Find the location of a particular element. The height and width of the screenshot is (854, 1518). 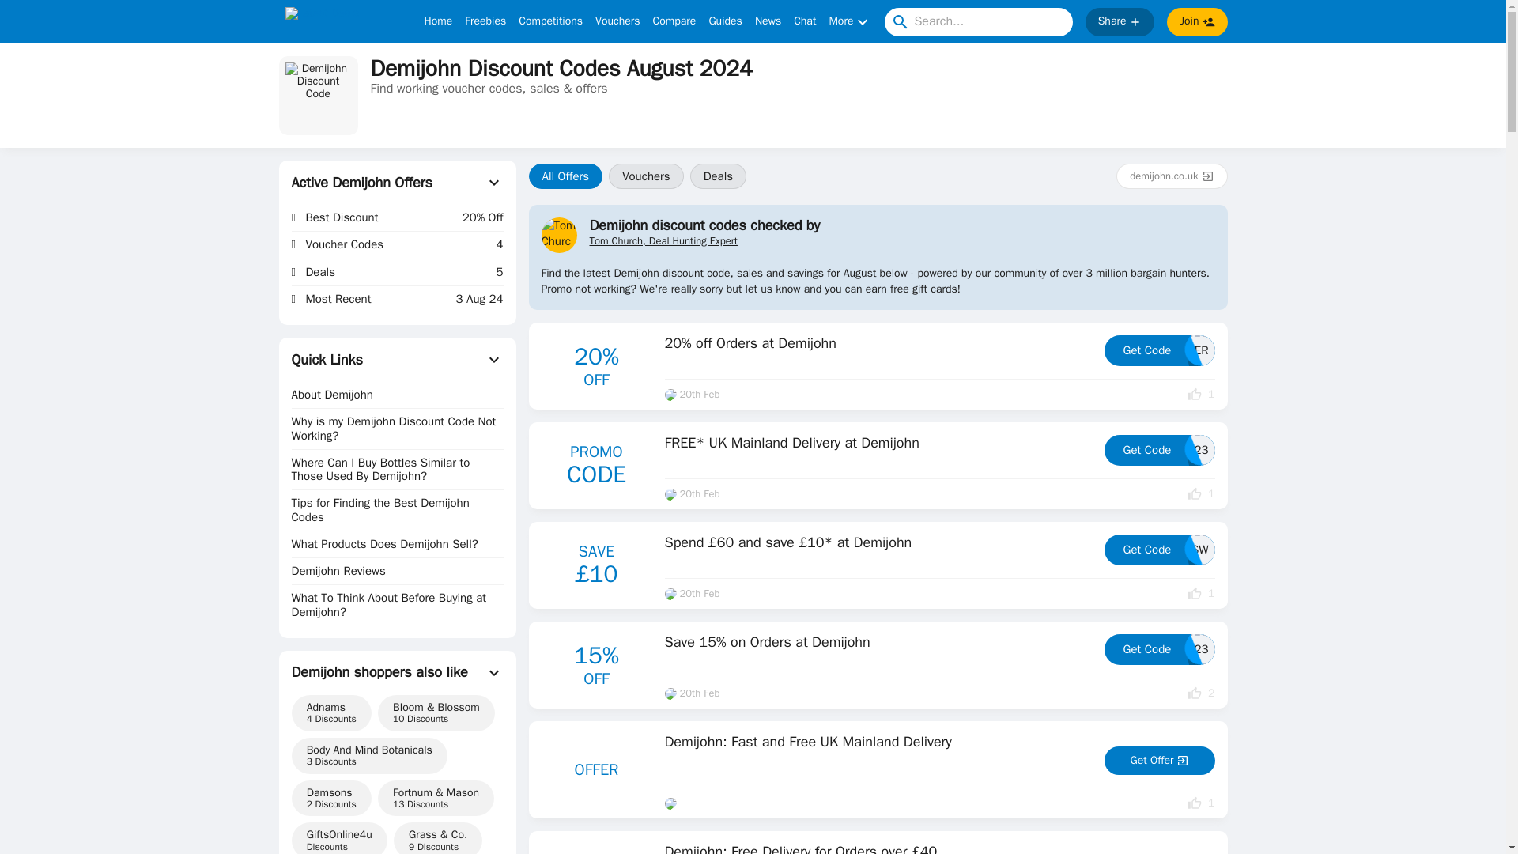

1 is located at coordinates (1200, 594).